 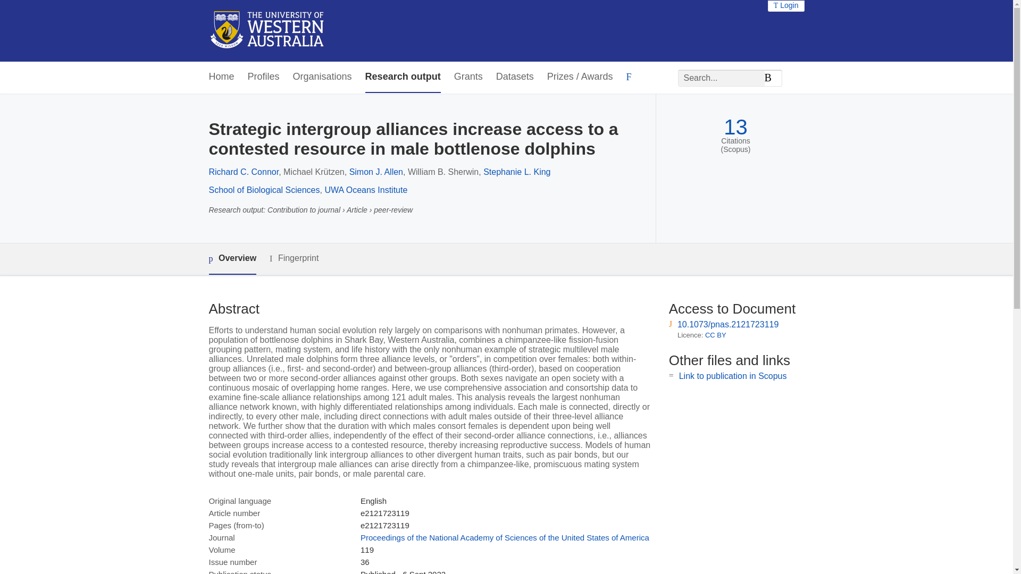 I want to click on Research output, so click(x=403, y=77).